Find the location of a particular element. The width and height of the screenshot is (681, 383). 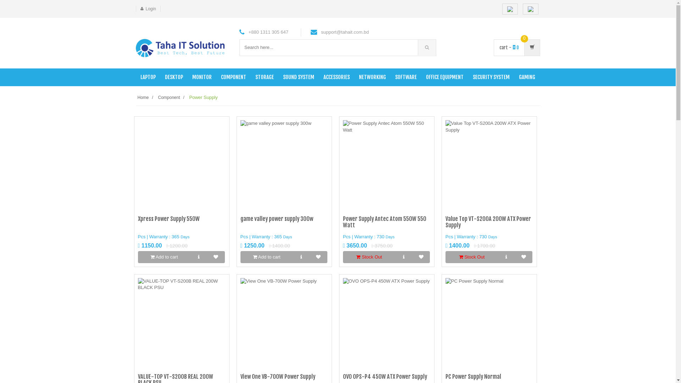

Power Supply Antec Atom 550W 550 Watt is located at coordinates (384, 222).